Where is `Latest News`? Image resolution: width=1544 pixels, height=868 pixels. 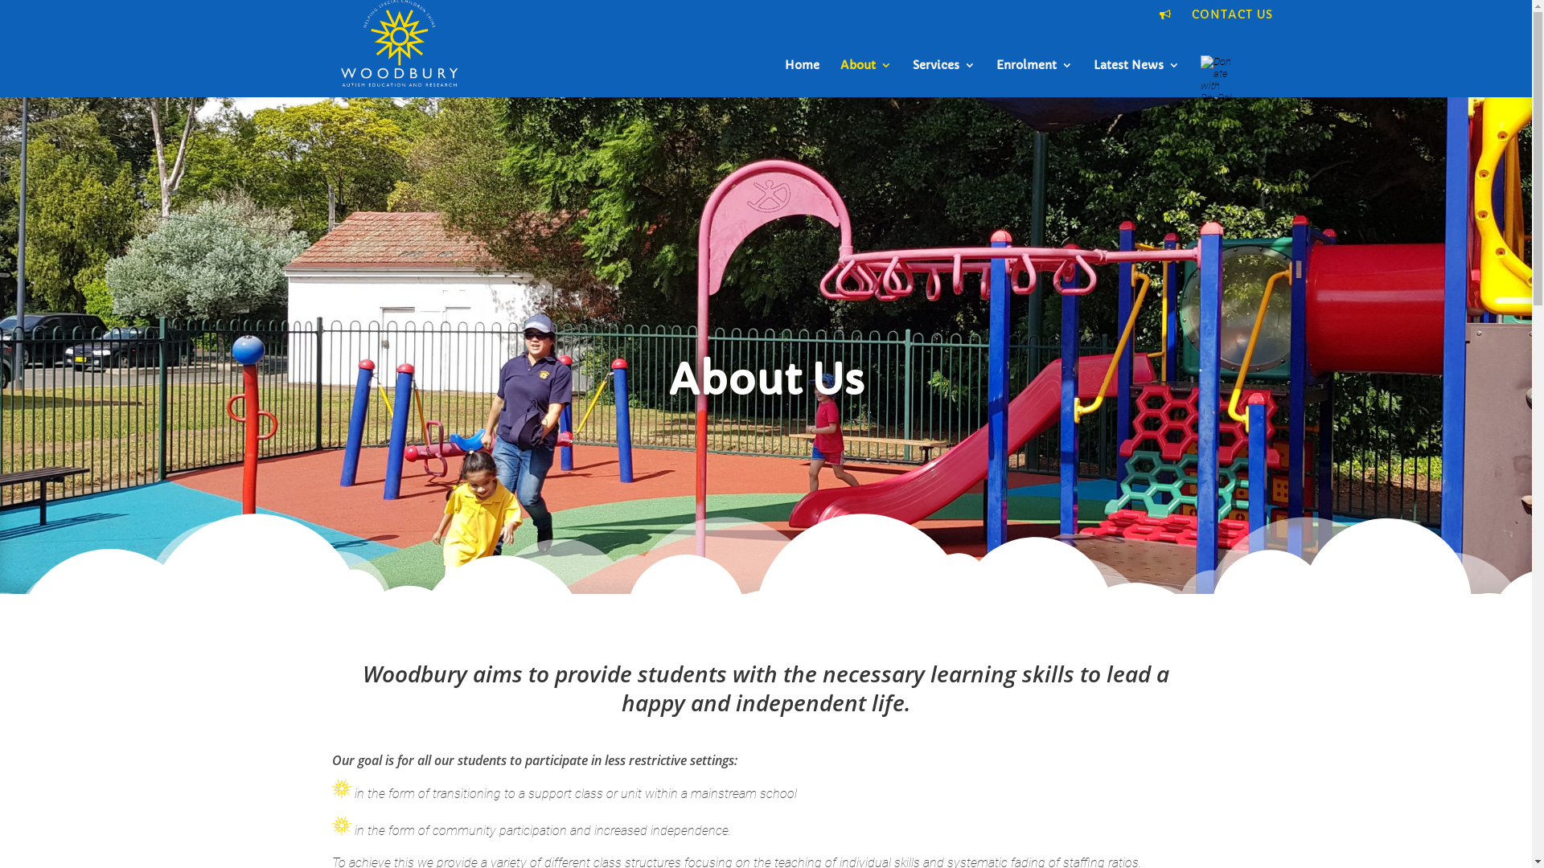 Latest News is located at coordinates (1137, 79).